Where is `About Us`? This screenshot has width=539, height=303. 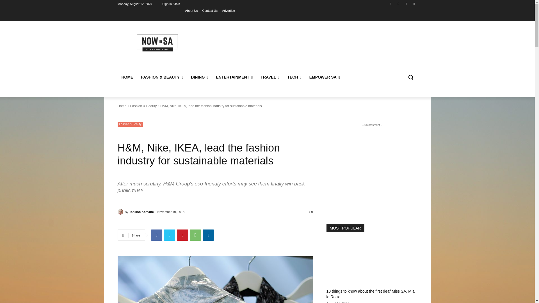 About Us is located at coordinates (191, 10).